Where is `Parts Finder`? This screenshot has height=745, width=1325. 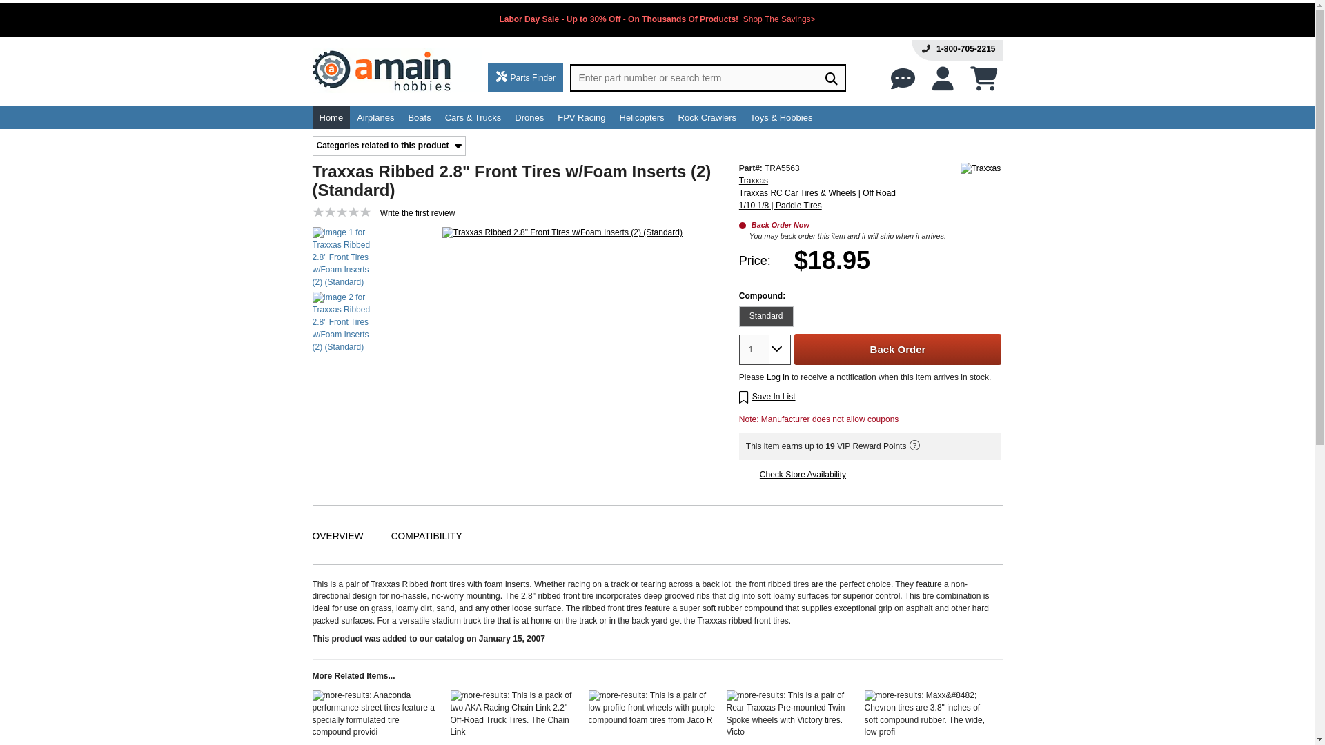
Parts Finder is located at coordinates (525, 77).